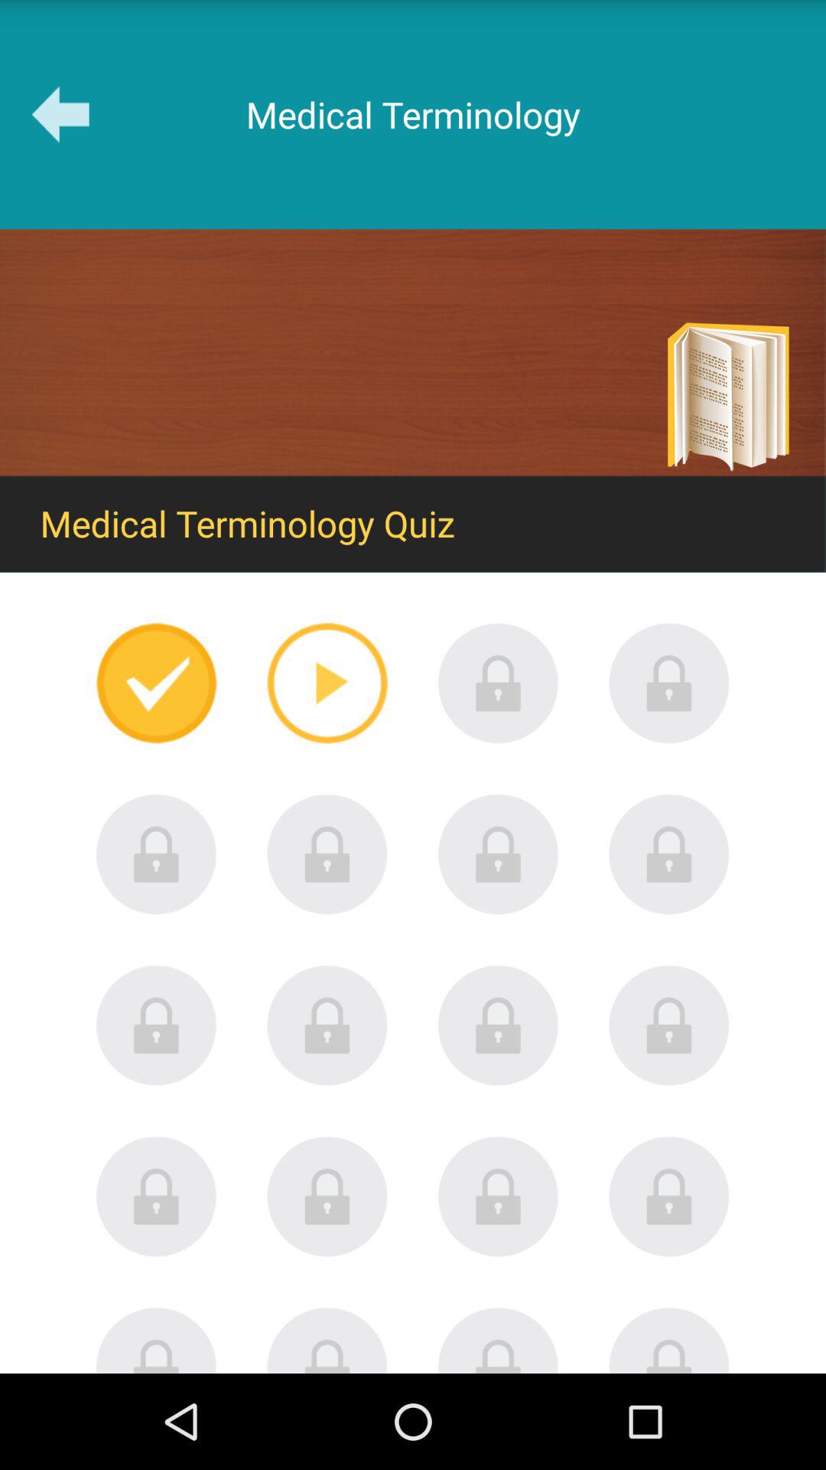 This screenshot has height=1470, width=826. Describe the element at coordinates (669, 1196) in the screenshot. I see `locked until other games completed` at that location.